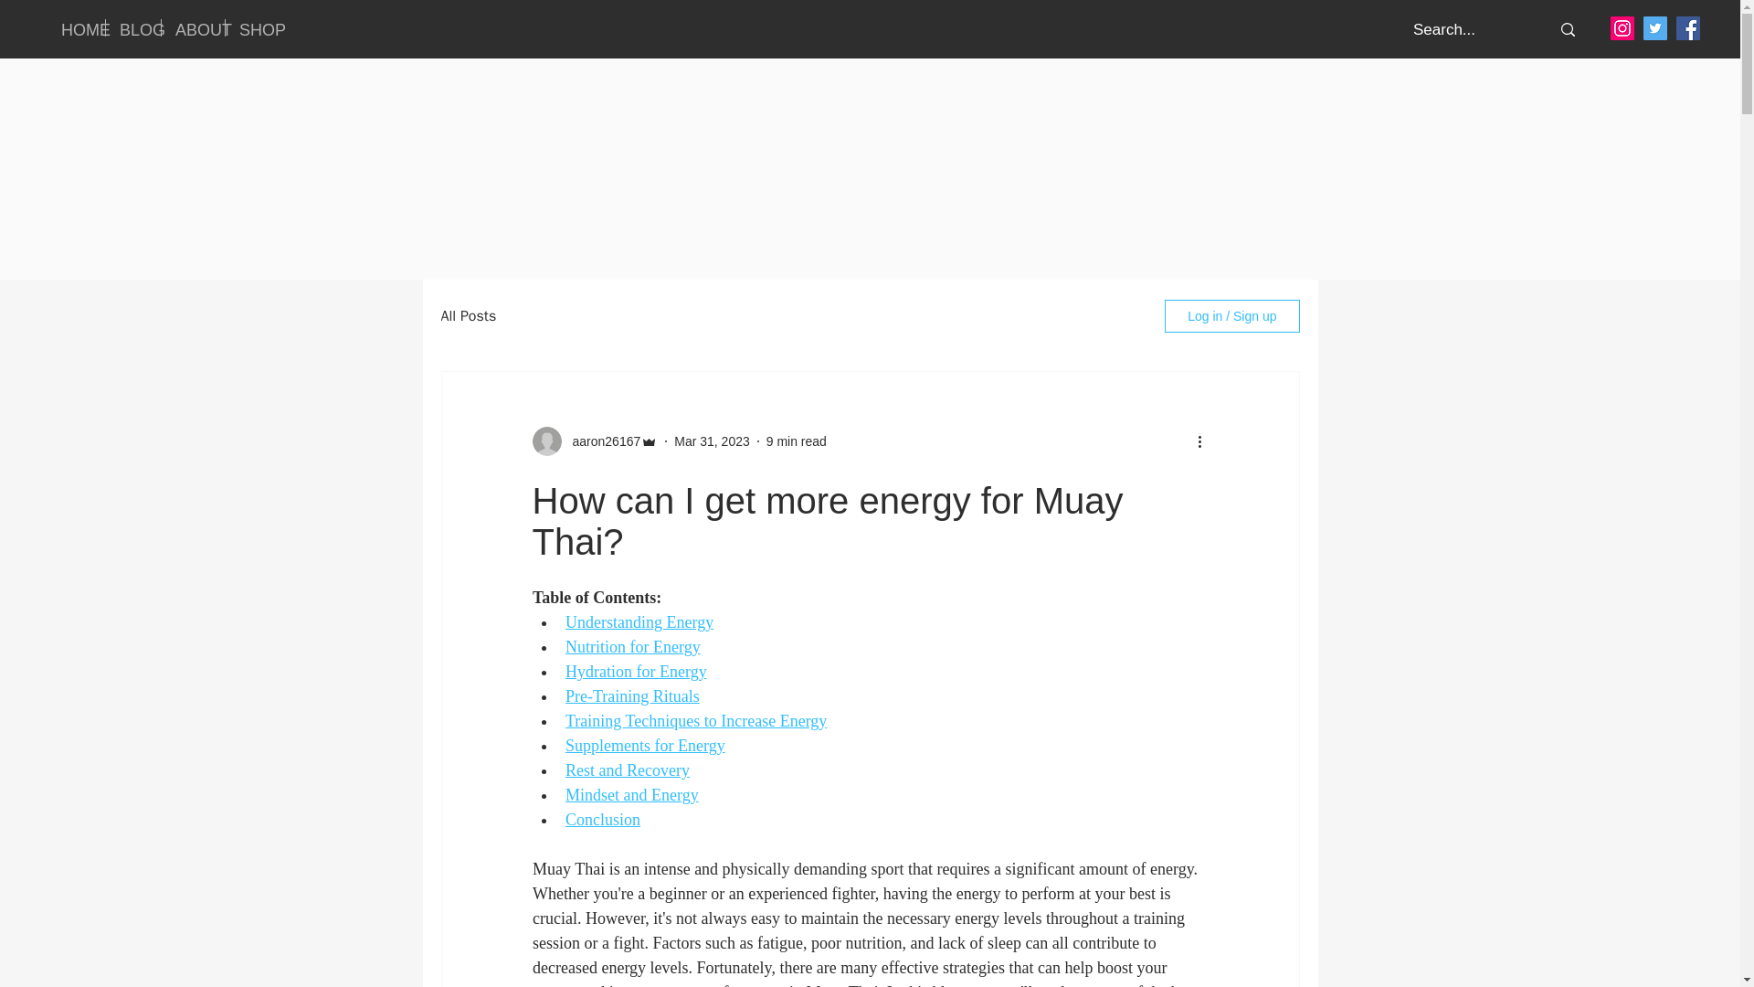 The image size is (1754, 987). What do you see at coordinates (632, 647) in the screenshot?
I see `Nutrition for Energy` at bounding box center [632, 647].